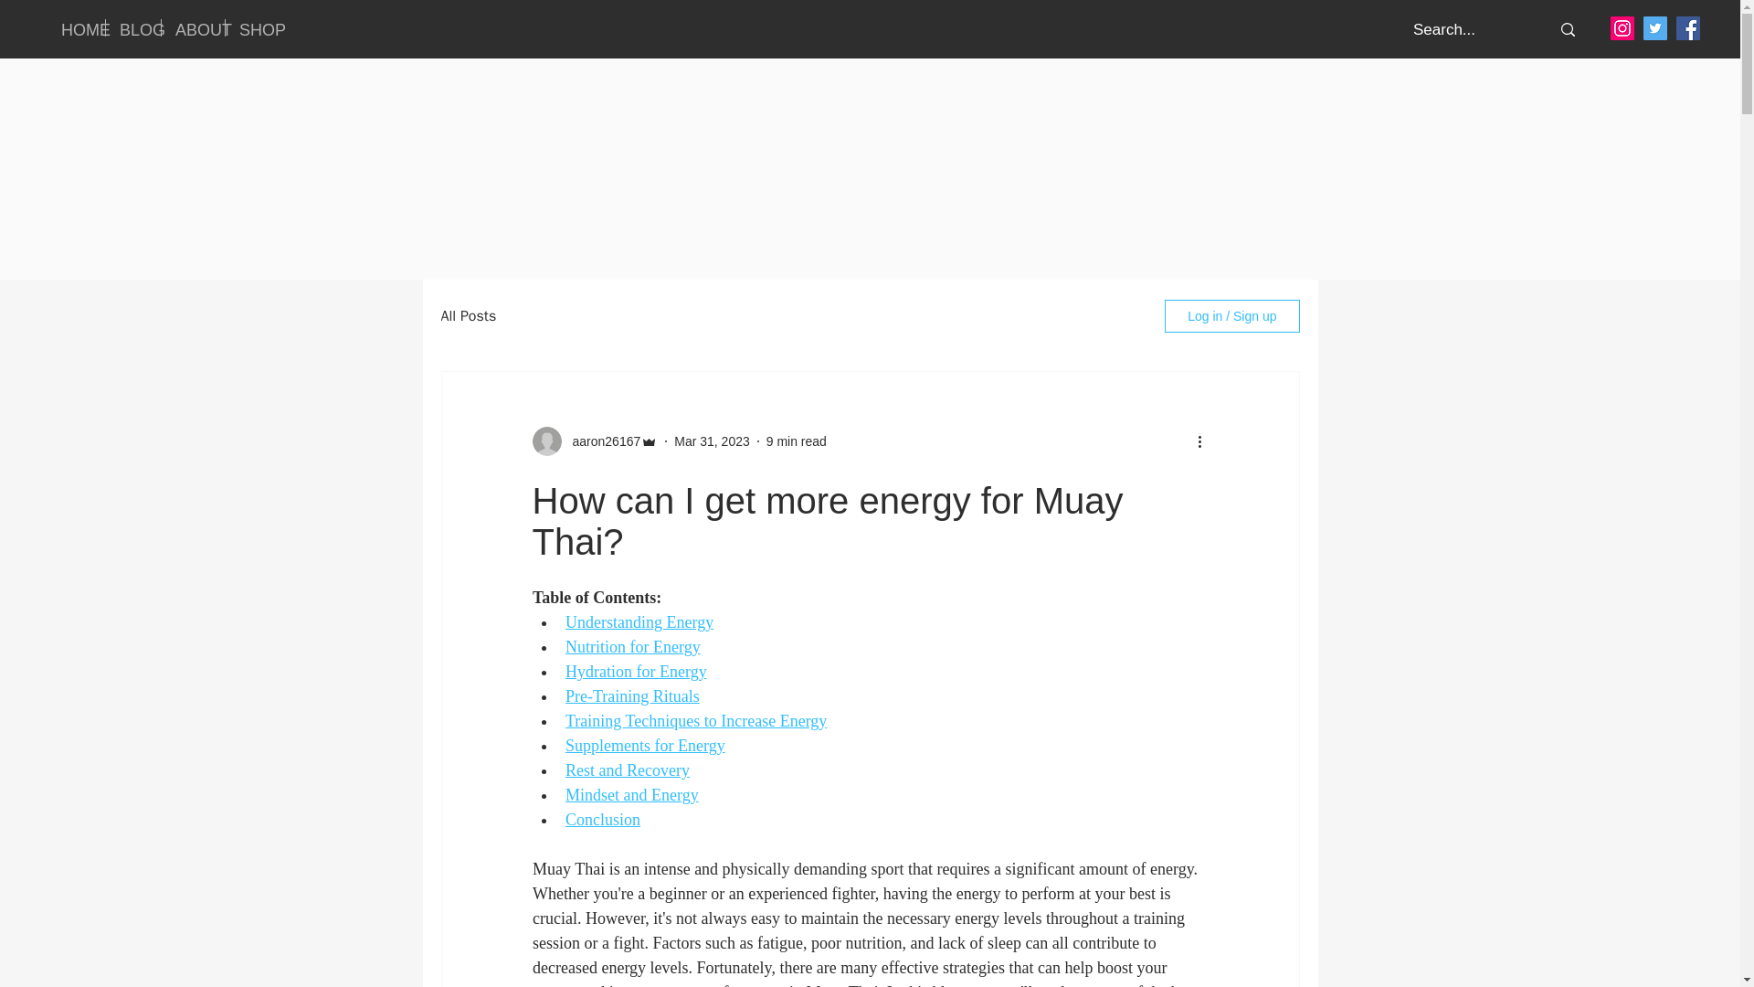 The image size is (1754, 987). What do you see at coordinates (632, 647) in the screenshot?
I see `Nutrition for Energy` at bounding box center [632, 647].